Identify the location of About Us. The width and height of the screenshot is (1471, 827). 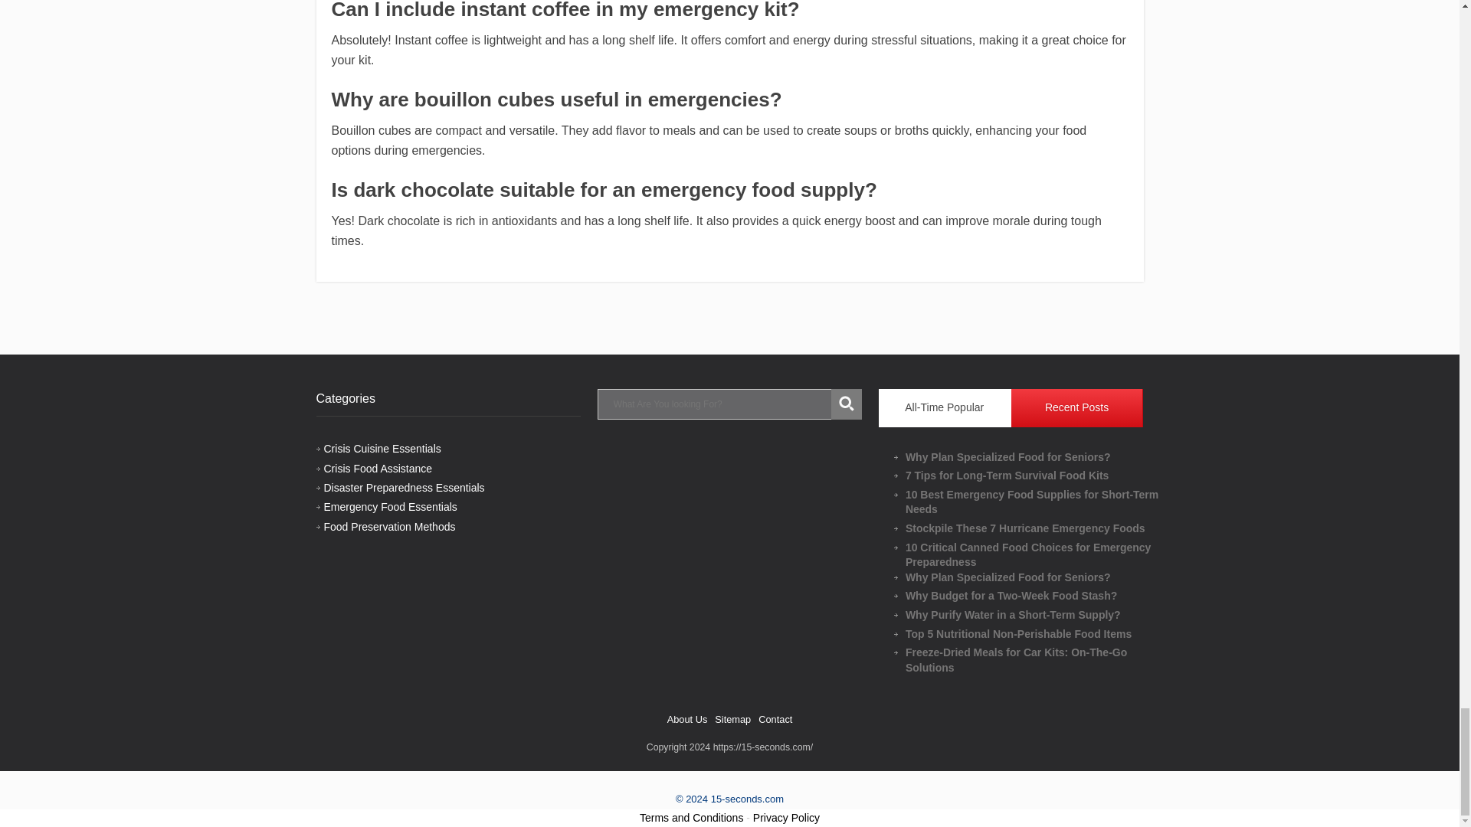
(687, 720).